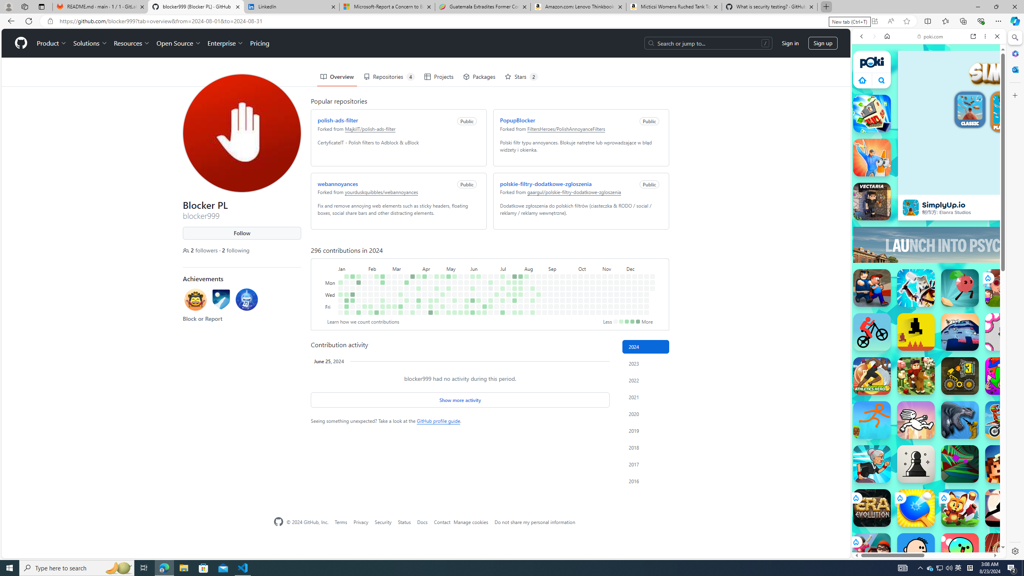 This screenshot has height=576, width=1024. Describe the element at coordinates (478, 313) in the screenshot. I see `3 contributions on June 15th.` at that location.